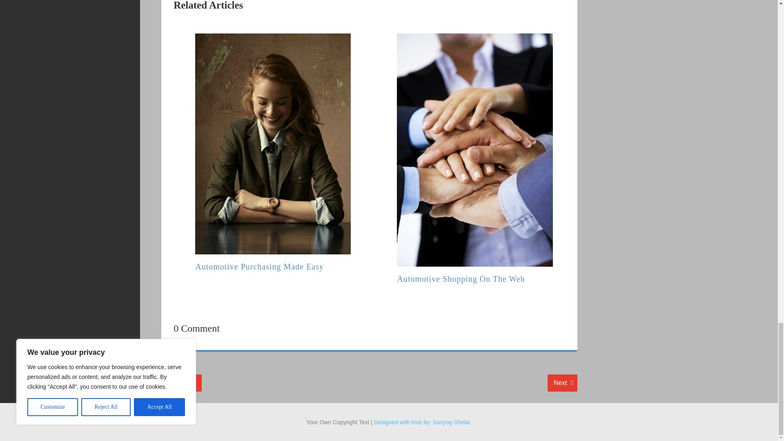  Describe the element at coordinates (180, 383) in the screenshot. I see `Automotive Shopping On The Web` at that location.